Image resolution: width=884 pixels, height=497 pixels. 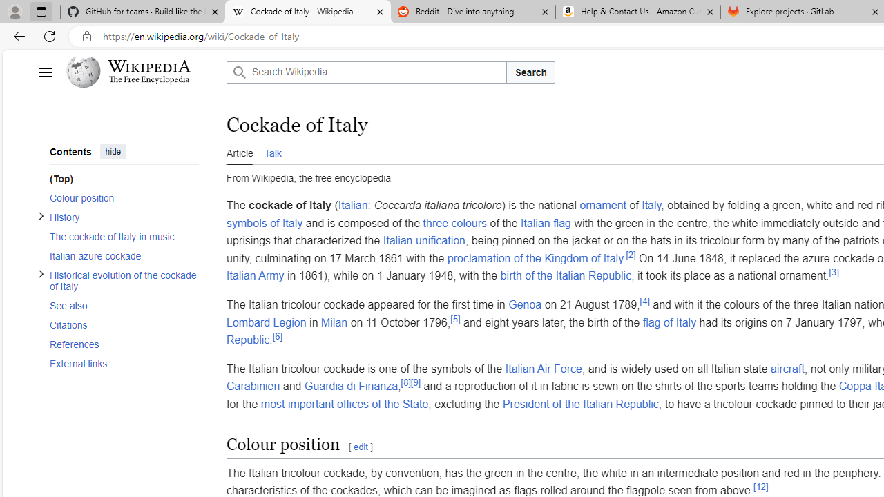 What do you see at coordinates (546, 222) in the screenshot?
I see `Italian flag` at bounding box center [546, 222].